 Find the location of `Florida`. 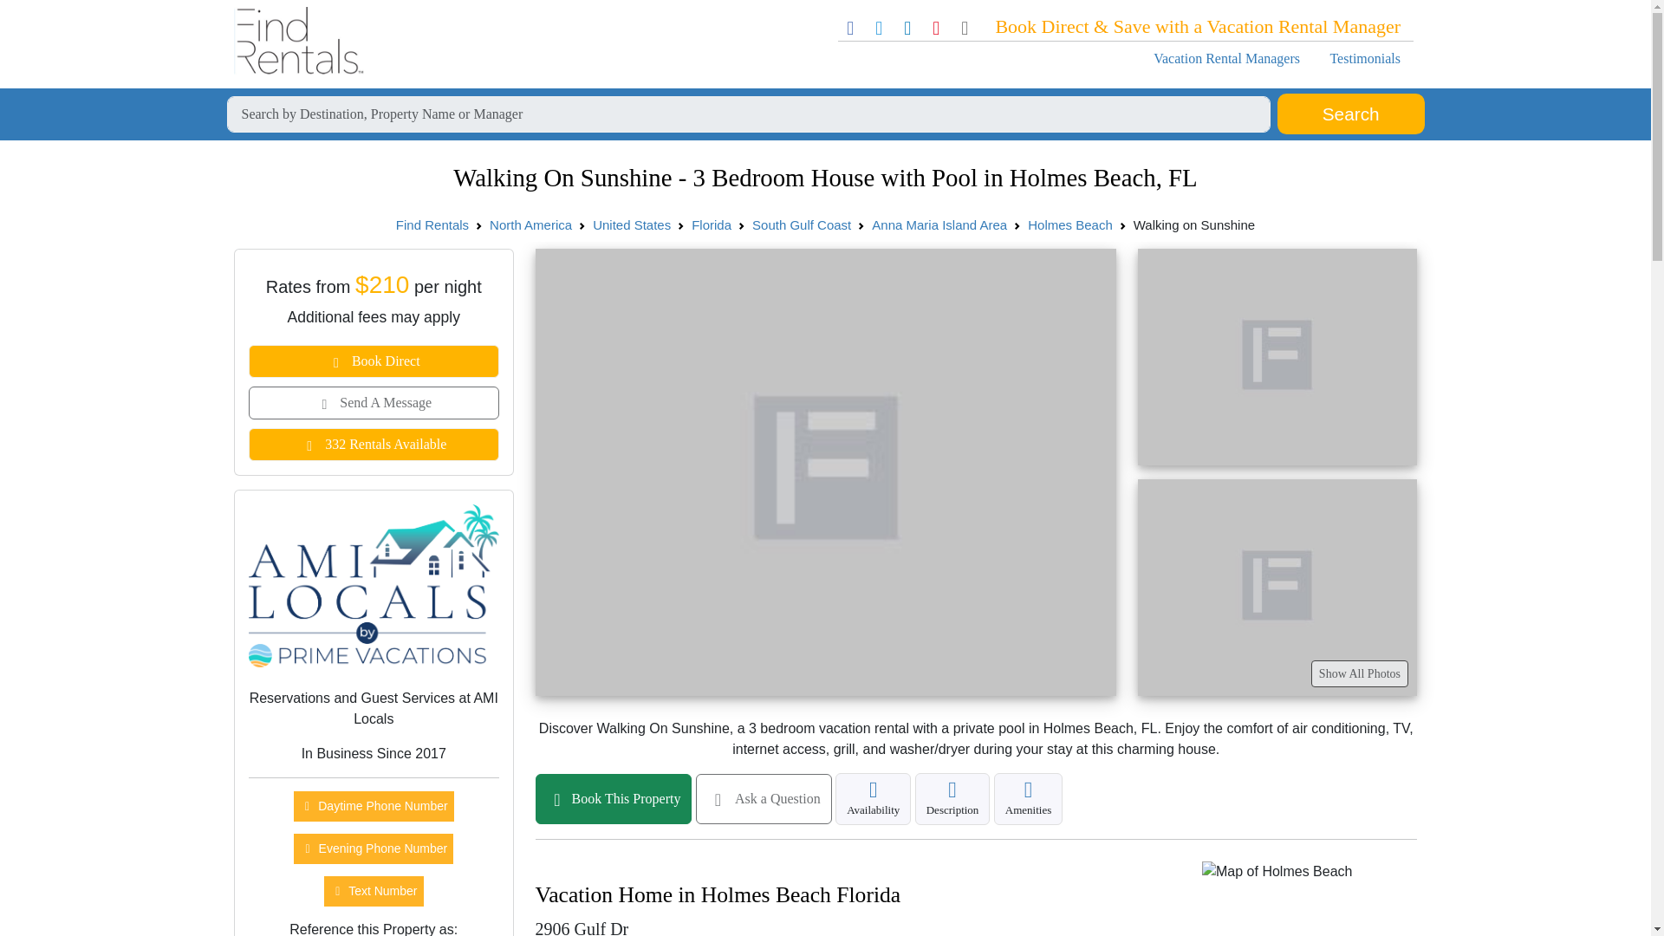

Florida is located at coordinates (712, 224).